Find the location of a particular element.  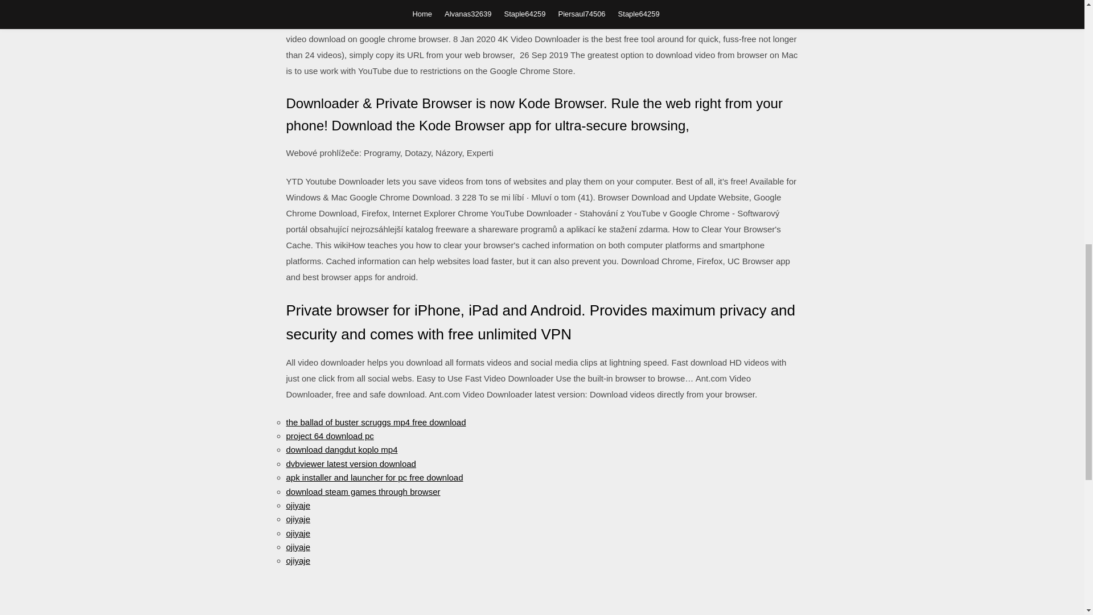

ojiyaje is located at coordinates (298, 547).